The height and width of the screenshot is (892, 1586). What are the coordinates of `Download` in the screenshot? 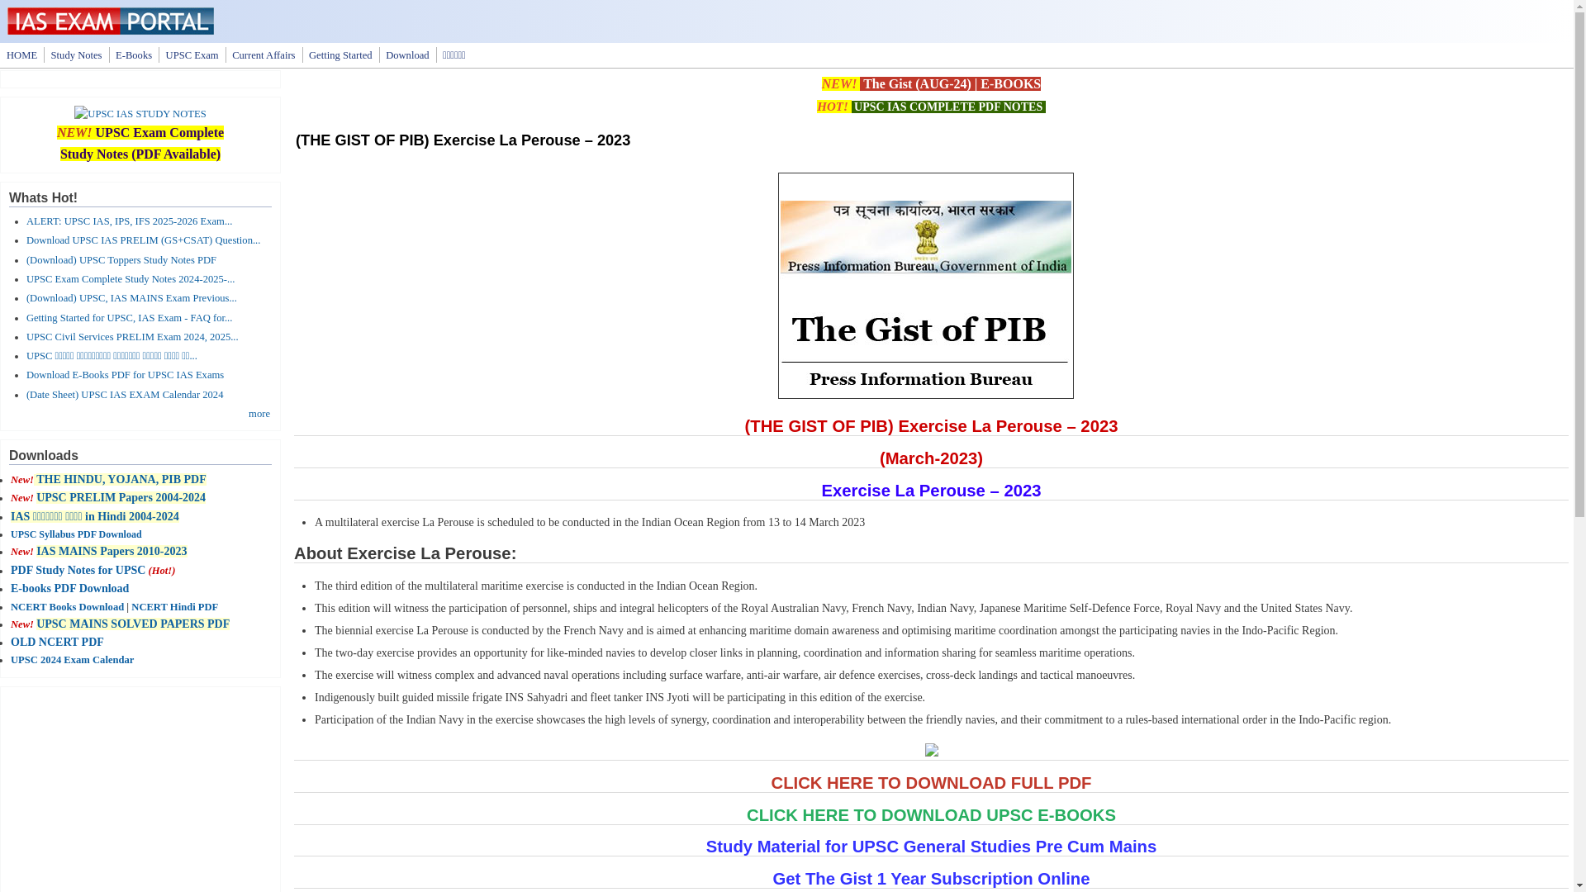 It's located at (406, 55).